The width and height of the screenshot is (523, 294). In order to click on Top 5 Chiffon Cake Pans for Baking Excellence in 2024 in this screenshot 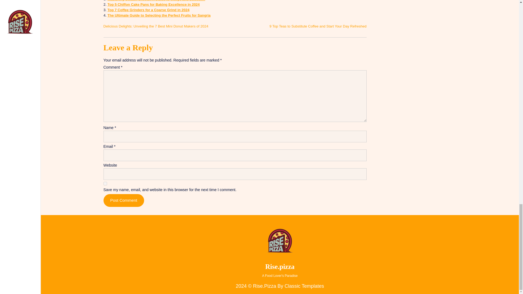, I will do `click(153, 4)`.